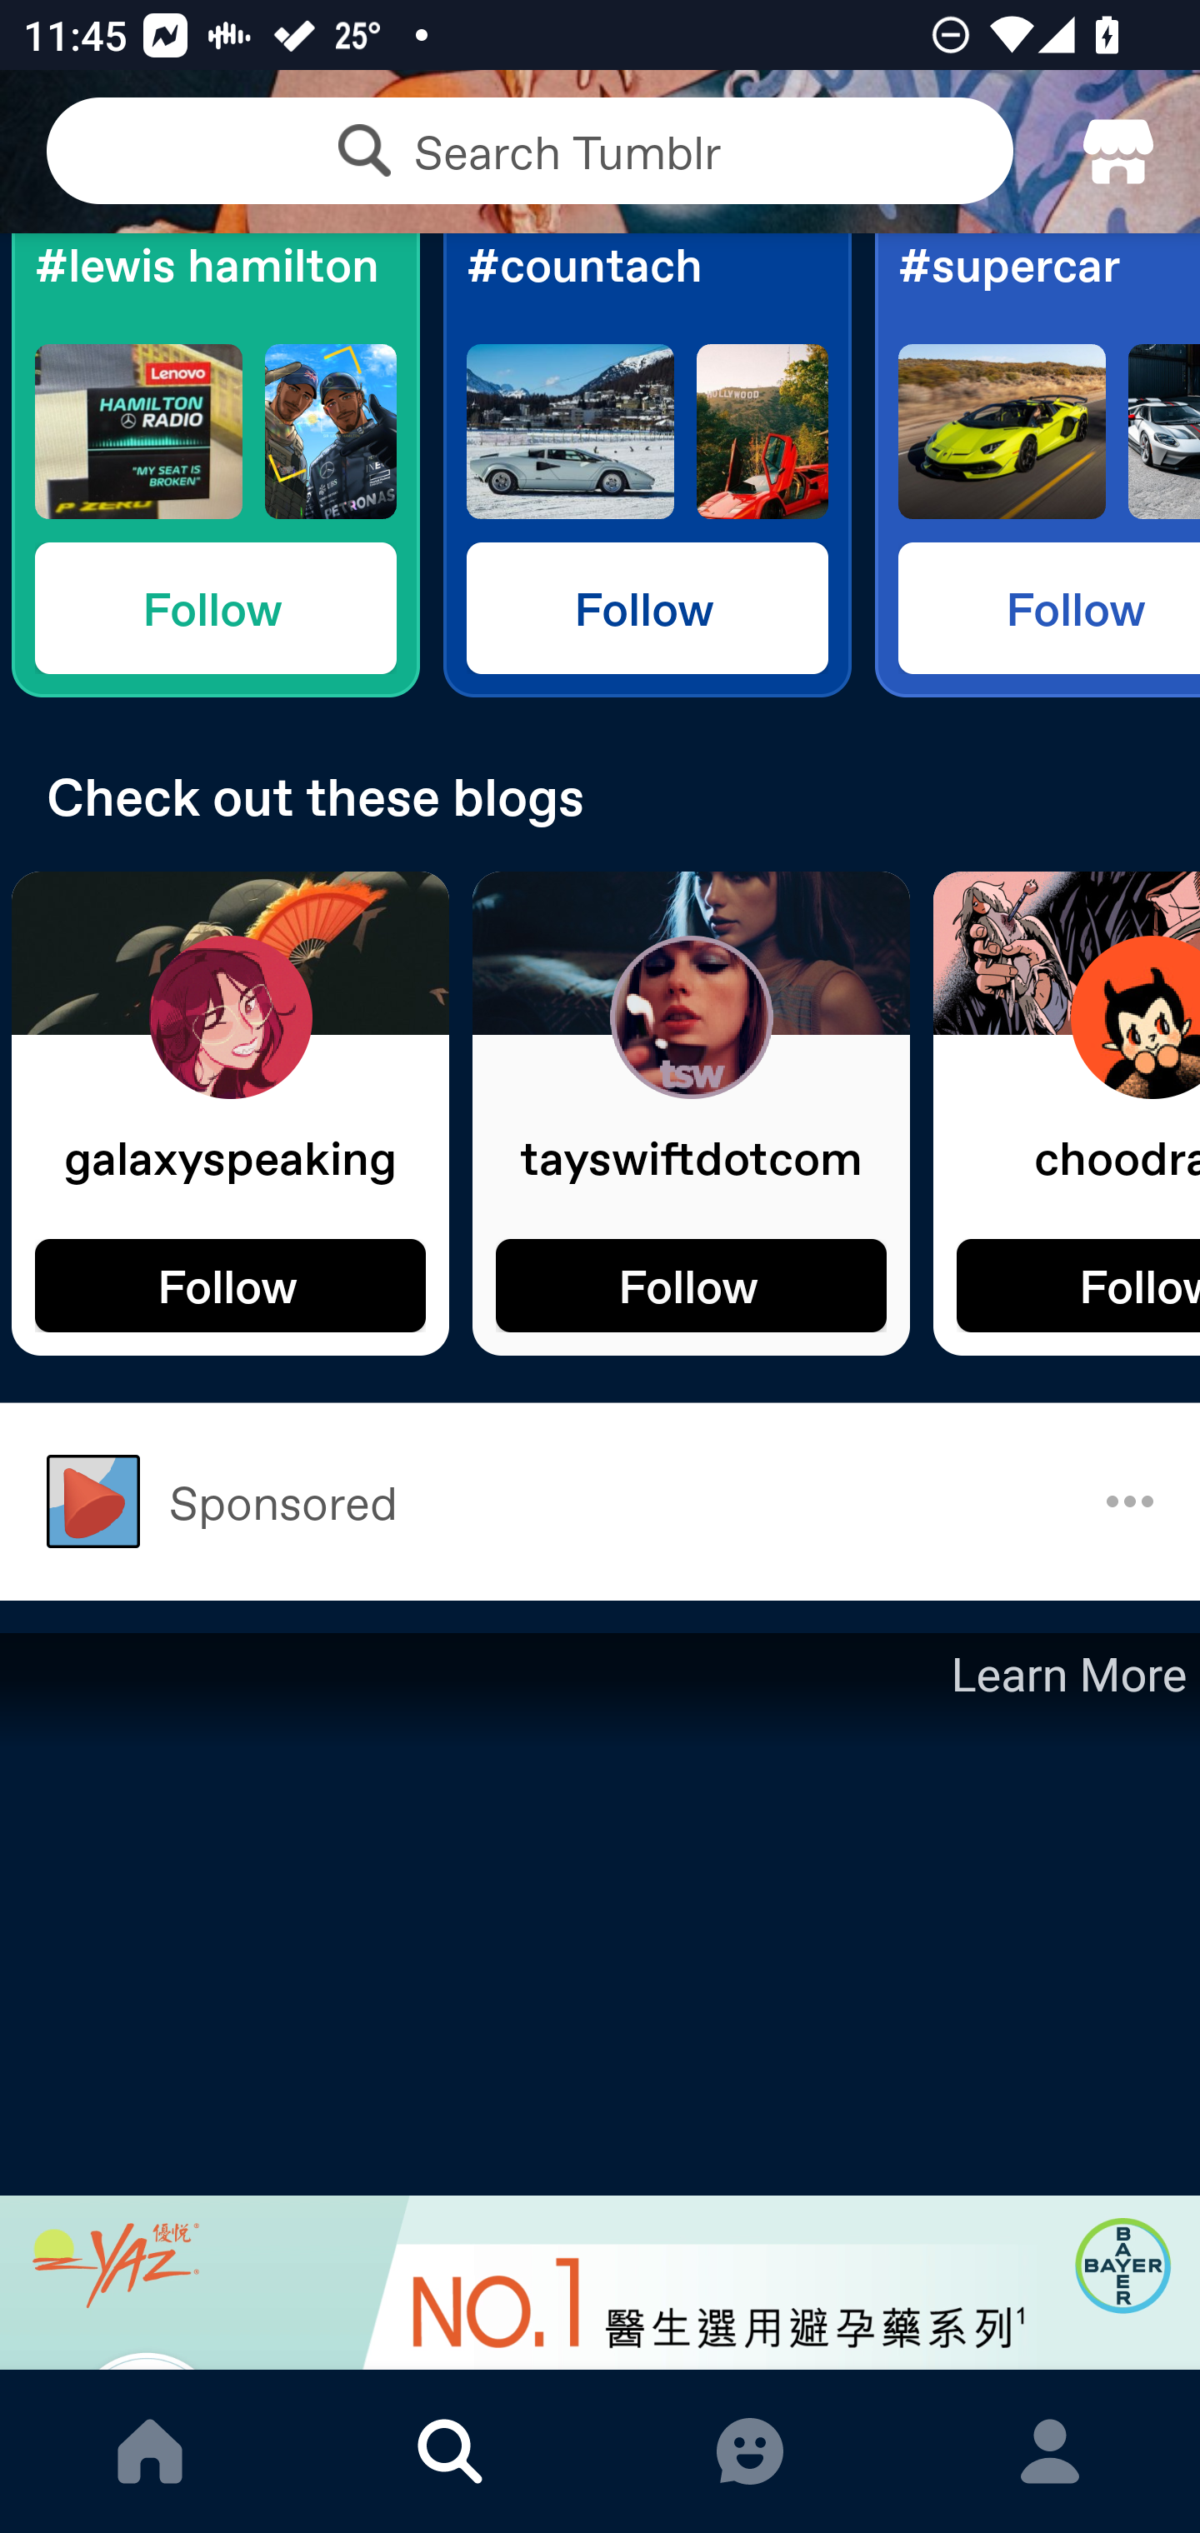 The image size is (1200, 2533). What do you see at coordinates (450, 2451) in the screenshot?
I see `EXPLORE` at bounding box center [450, 2451].